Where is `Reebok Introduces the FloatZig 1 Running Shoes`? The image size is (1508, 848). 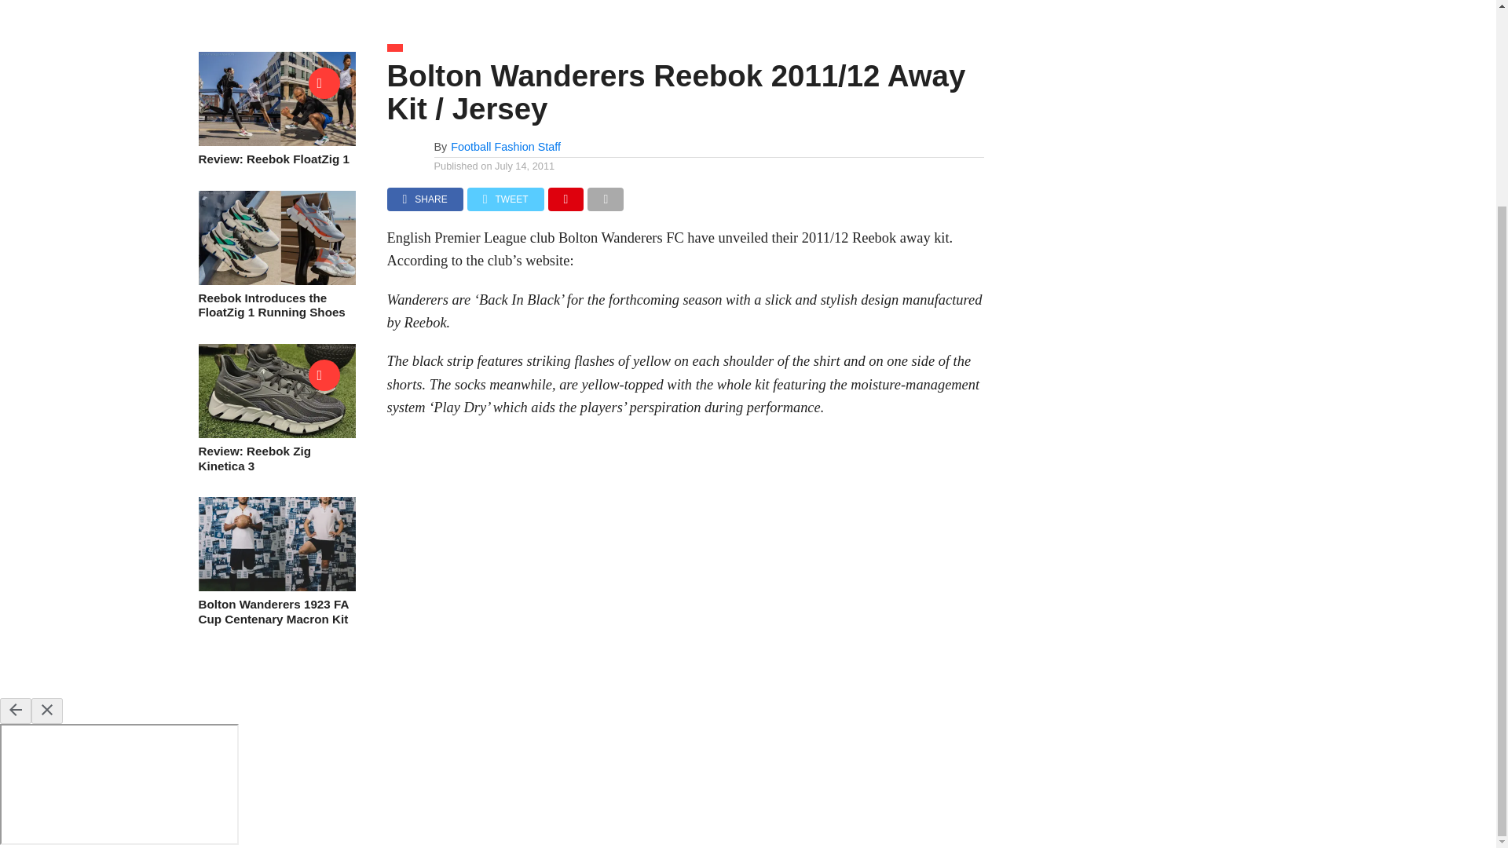 Reebok Introduces the FloatZig 1 Running Shoes is located at coordinates (276, 280).